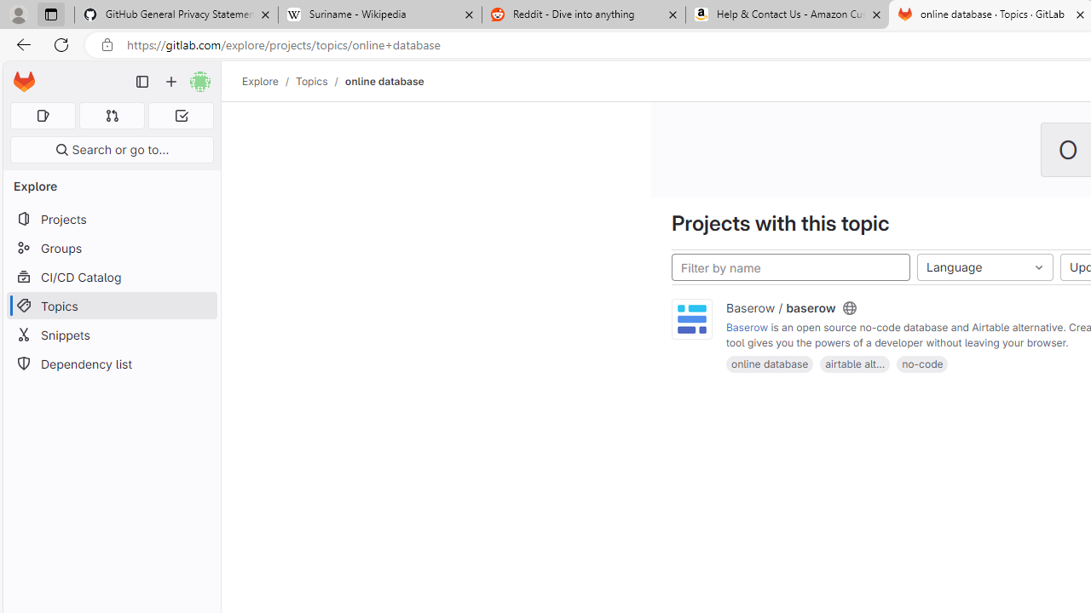 The height and width of the screenshot is (613, 1091). I want to click on Topics, so click(111, 305).